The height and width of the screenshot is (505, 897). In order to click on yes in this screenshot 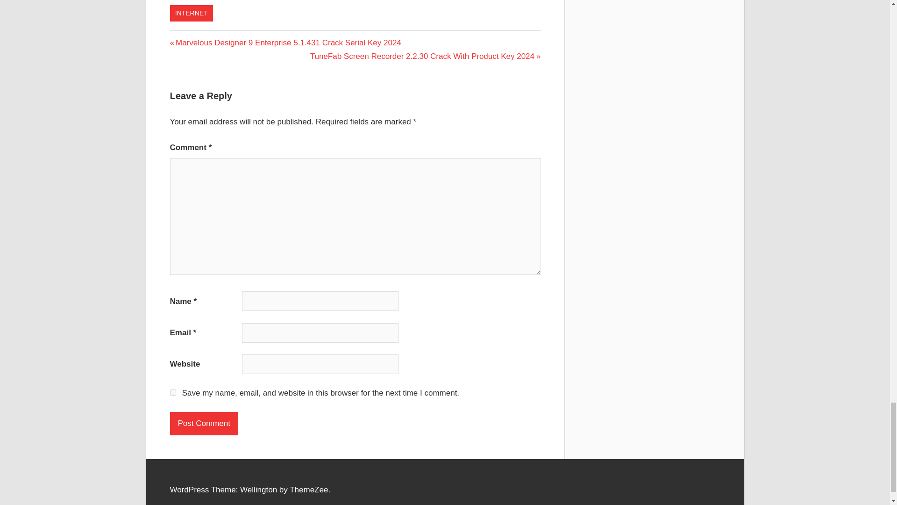, I will do `click(173, 392)`.